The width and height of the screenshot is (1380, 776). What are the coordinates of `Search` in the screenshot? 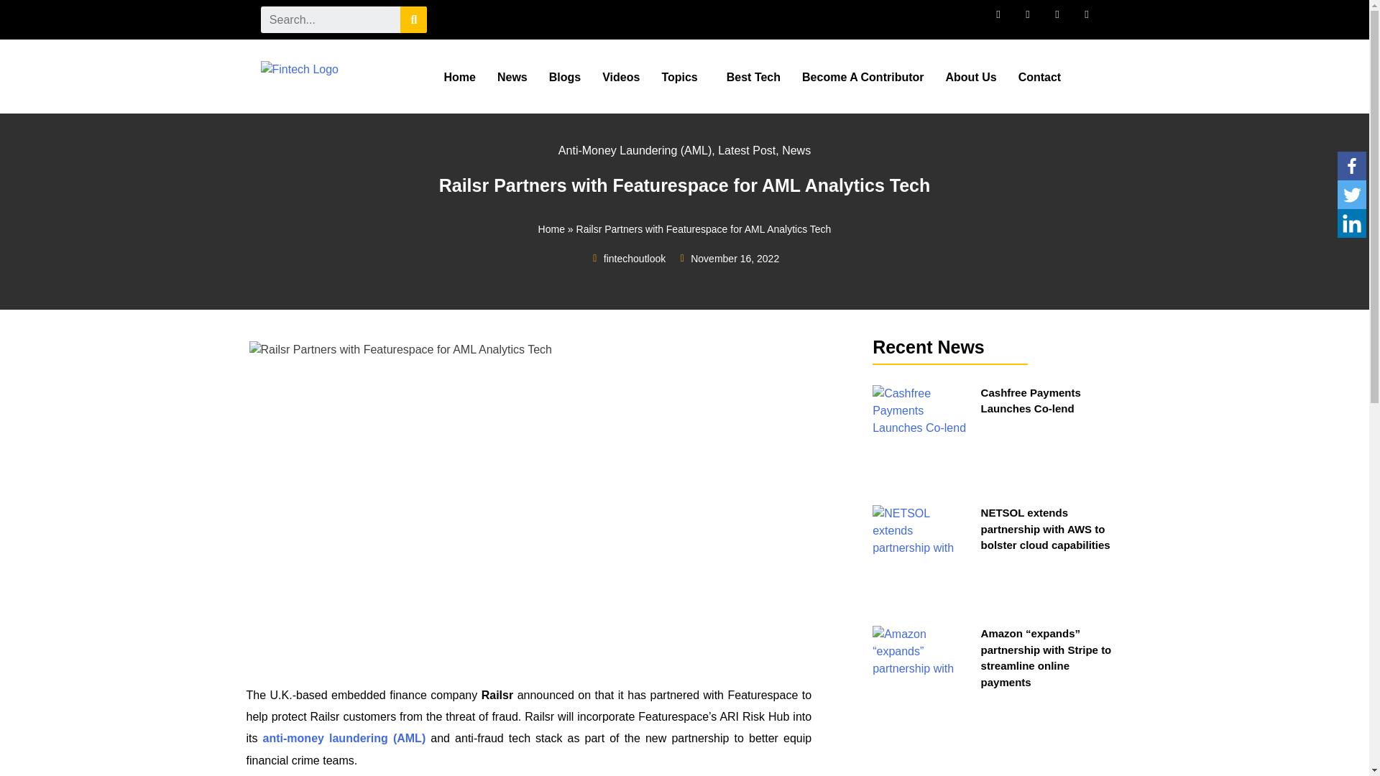 It's located at (413, 19).